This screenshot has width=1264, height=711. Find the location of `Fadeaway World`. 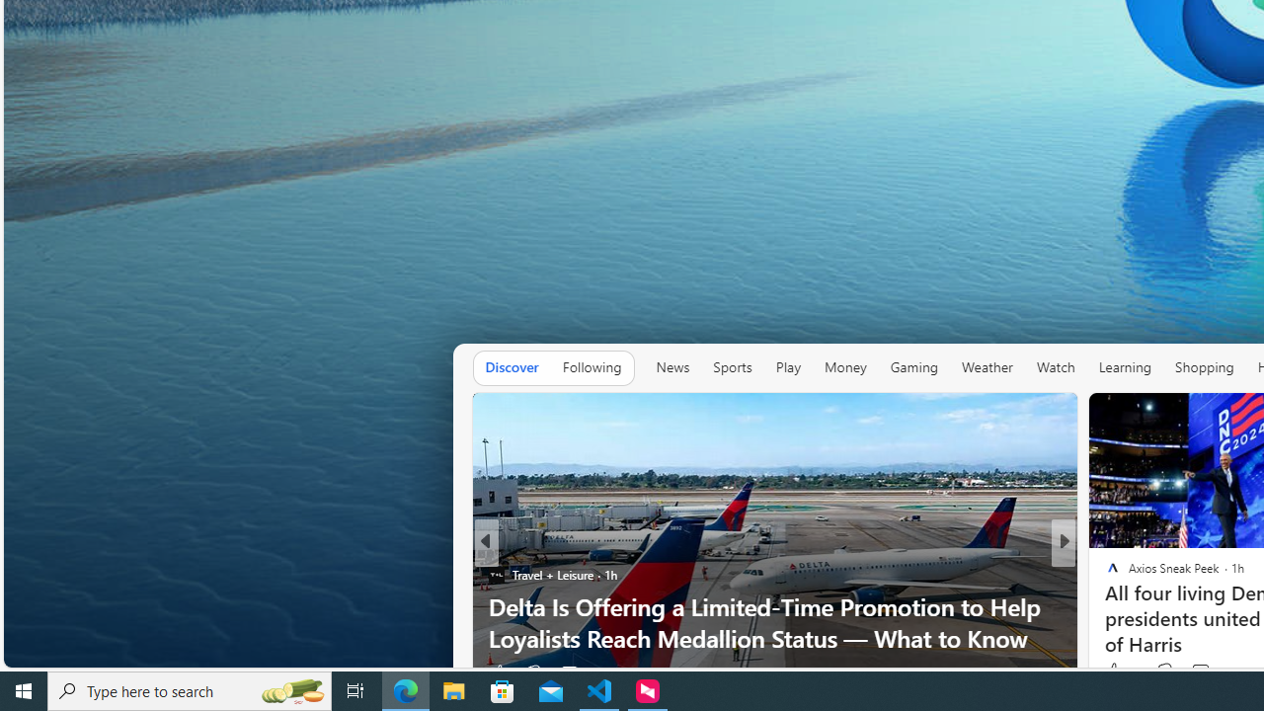

Fadeaway World is located at coordinates (1104, 574).